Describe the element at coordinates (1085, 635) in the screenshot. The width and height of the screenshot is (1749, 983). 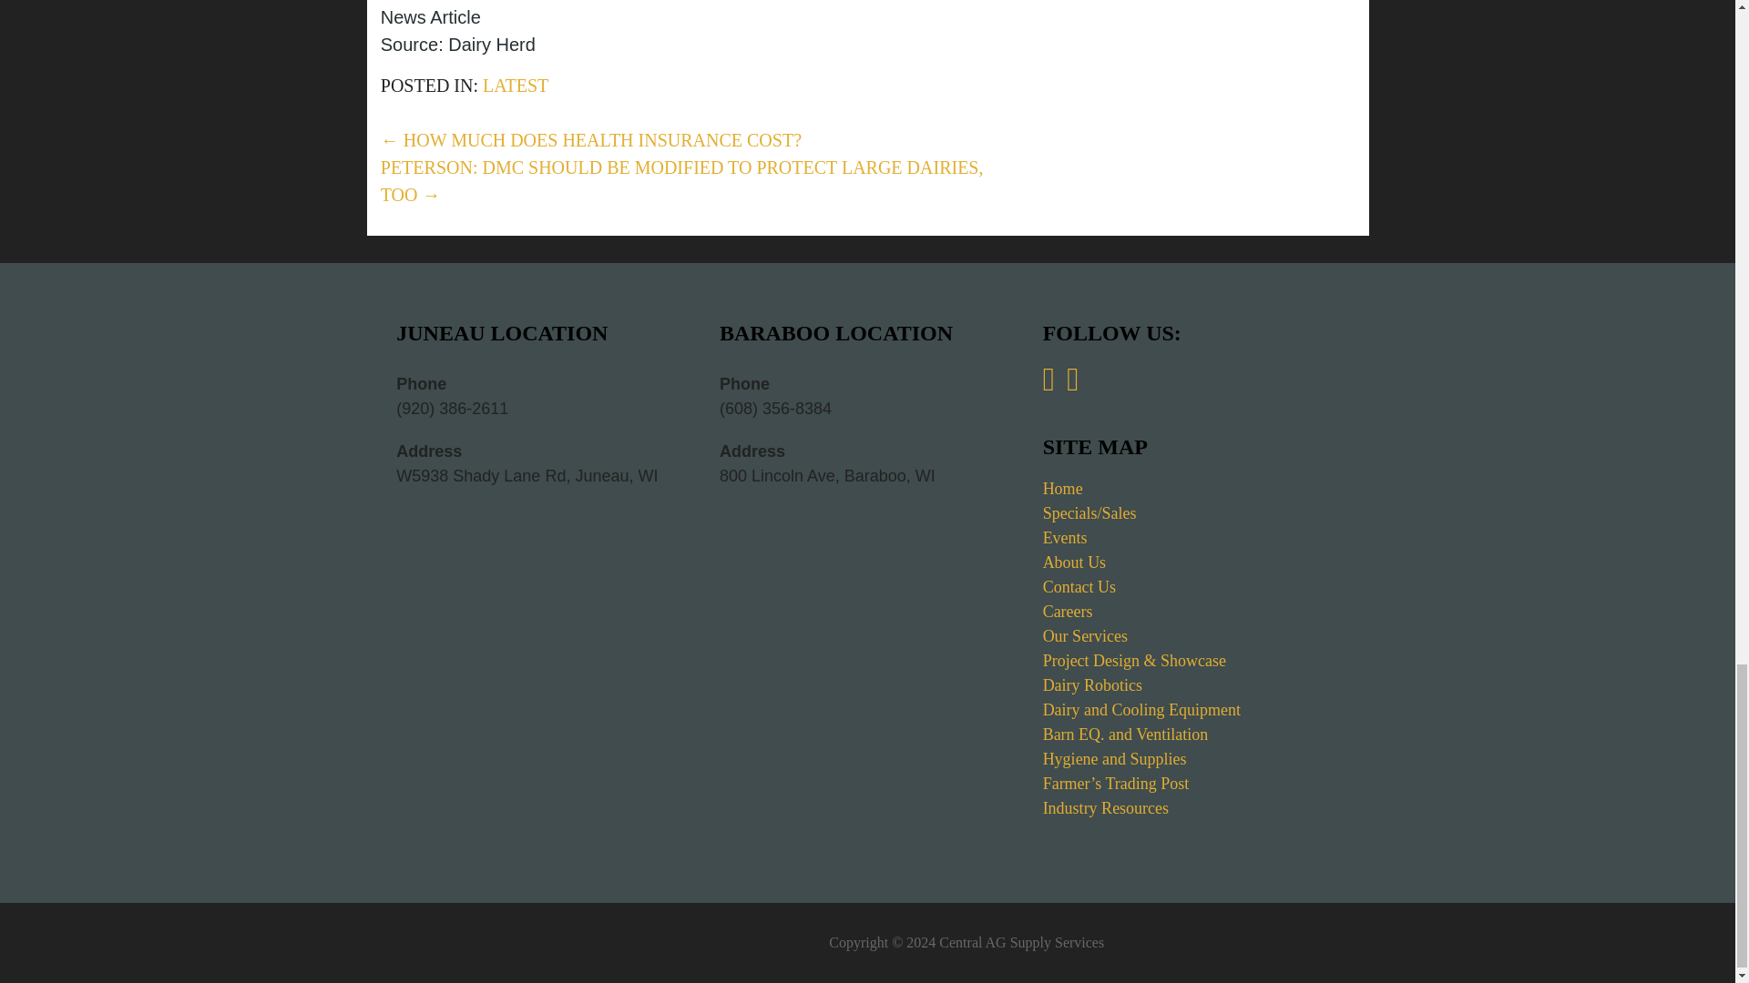
I see `Our Services` at that location.